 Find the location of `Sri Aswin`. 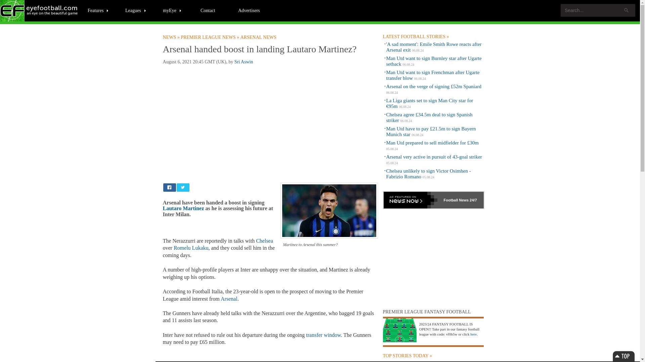

Sri Aswin is located at coordinates (244, 62).